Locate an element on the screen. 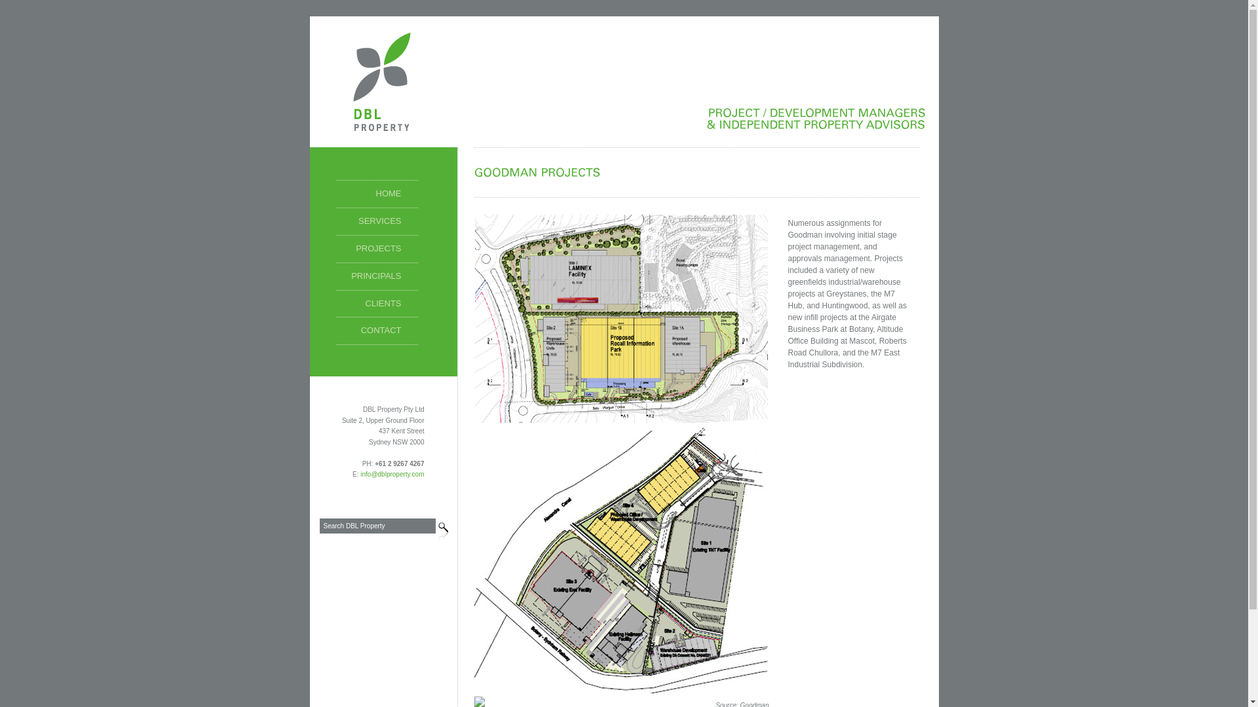 This screenshot has width=1258, height=707. Search DBL Property is located at coordinates (377, 526).